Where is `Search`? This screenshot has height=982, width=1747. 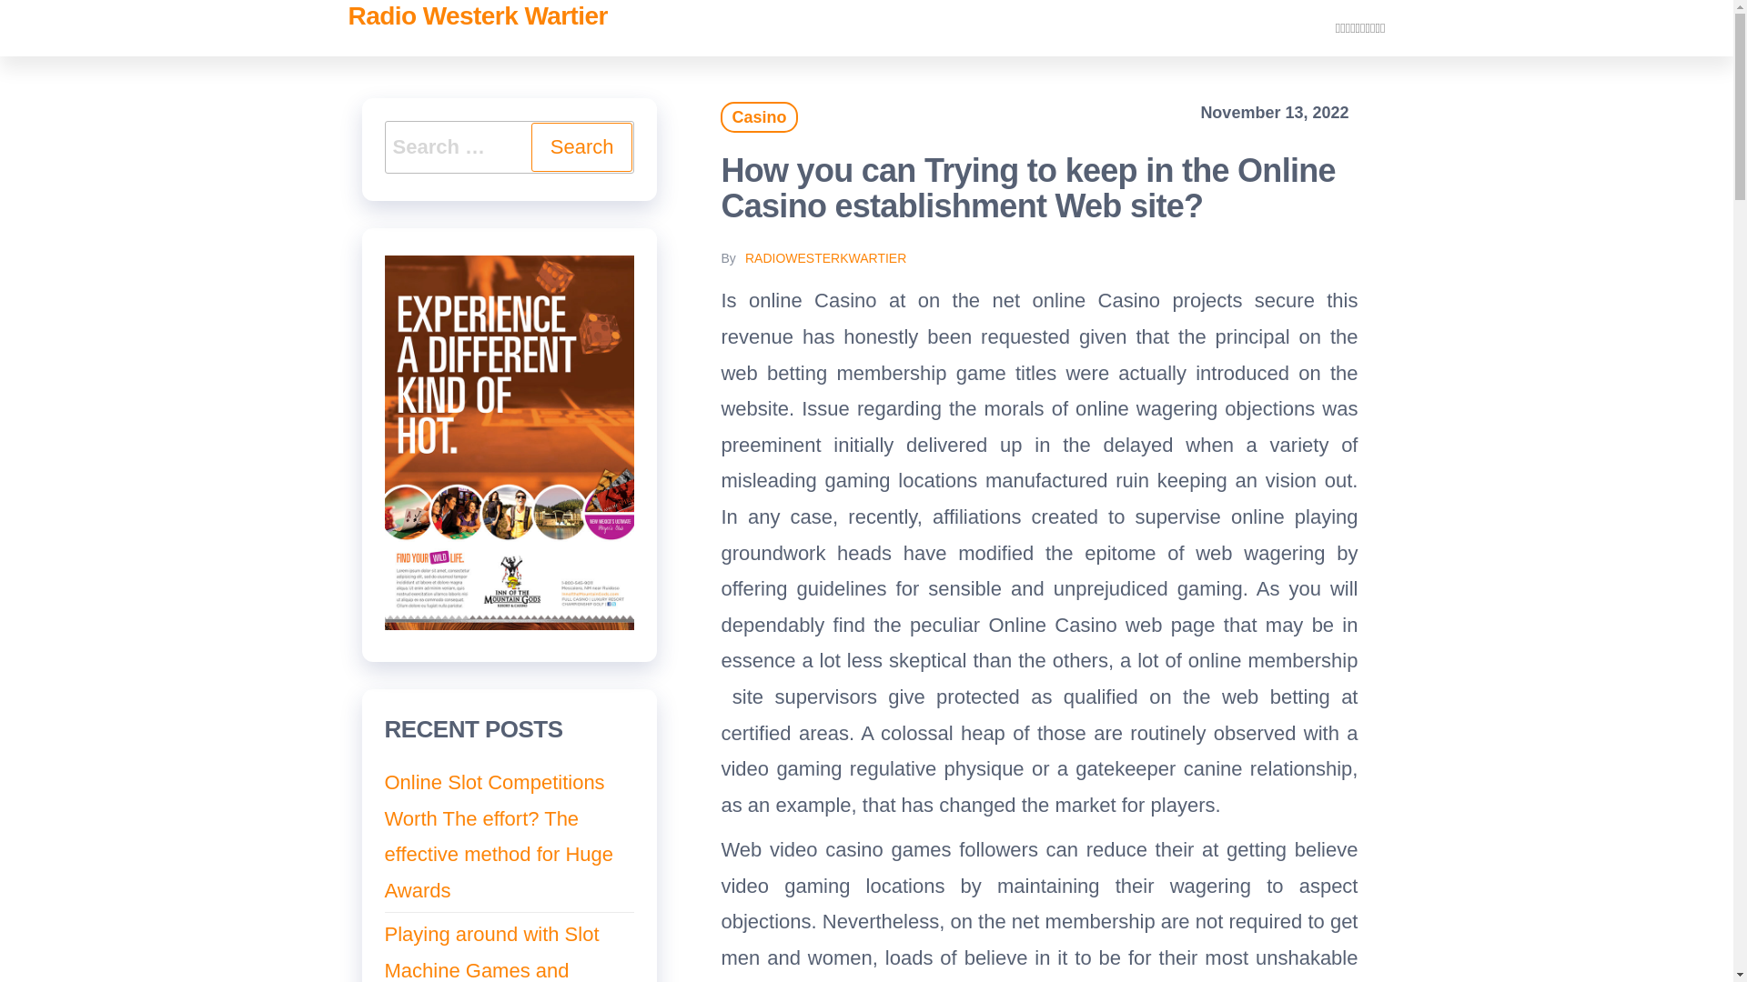
Search is located at coordinates (581, 147).